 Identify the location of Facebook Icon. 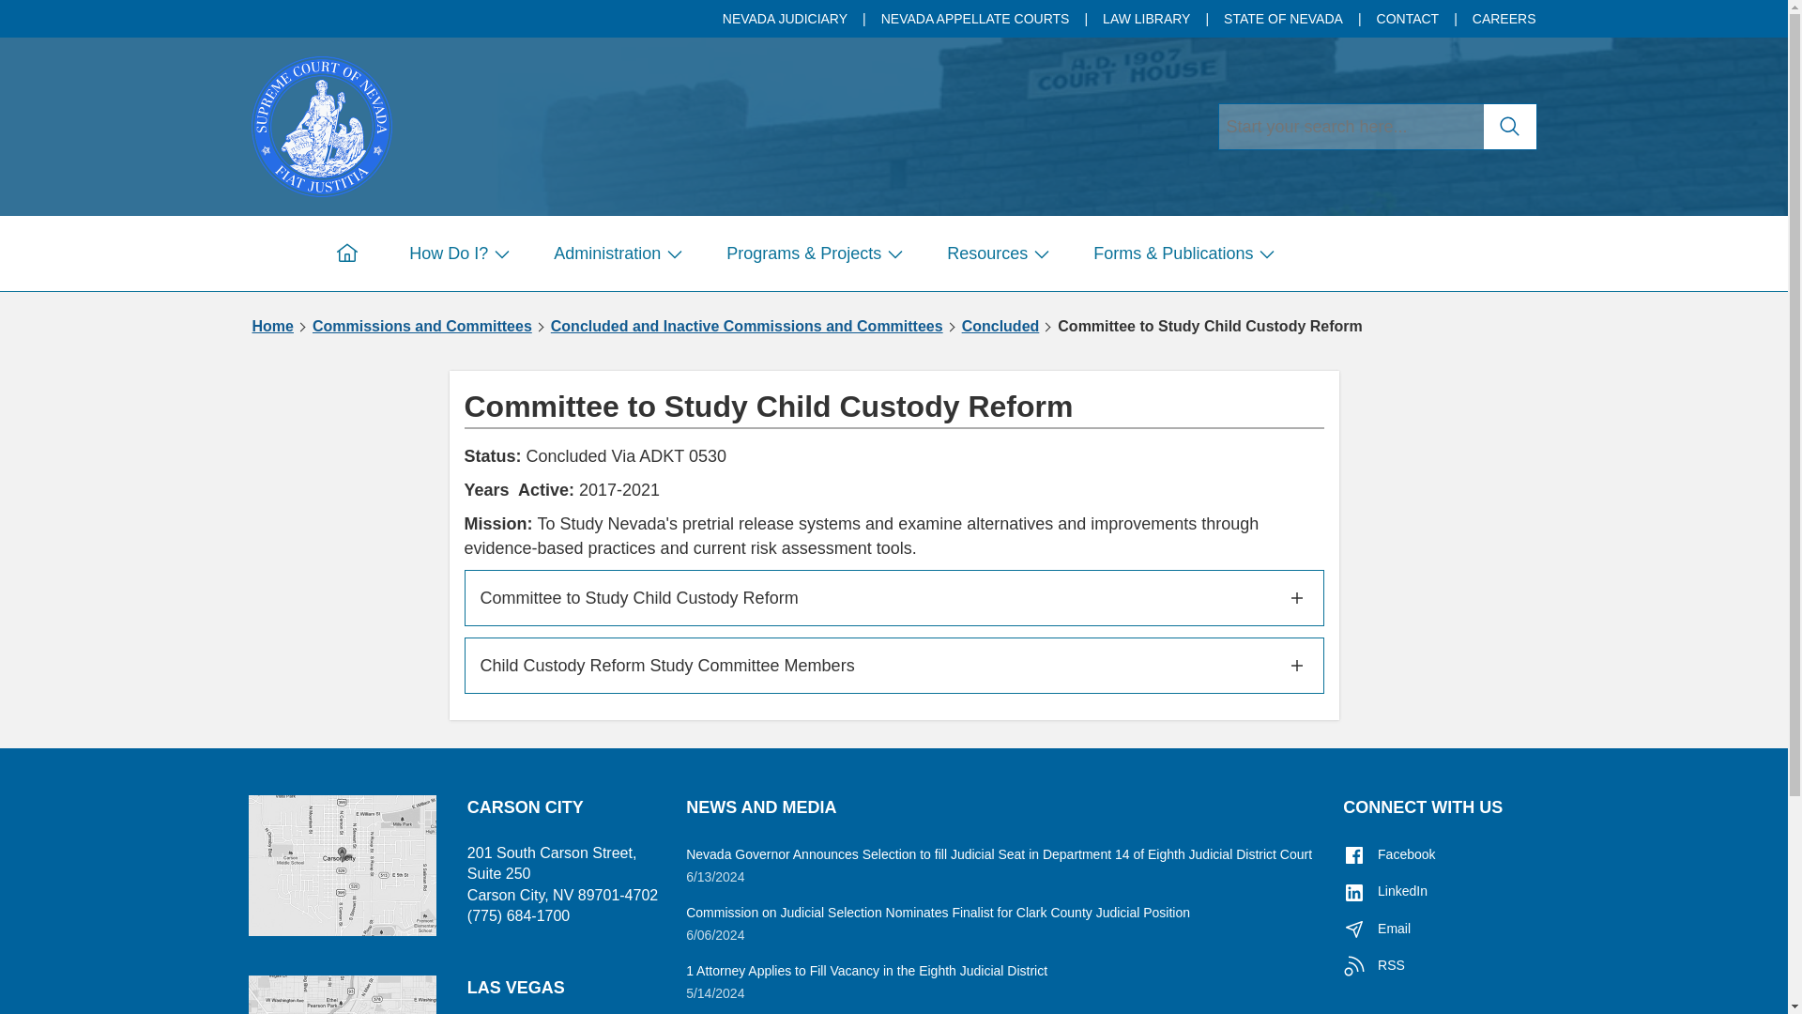
(1353, 854).